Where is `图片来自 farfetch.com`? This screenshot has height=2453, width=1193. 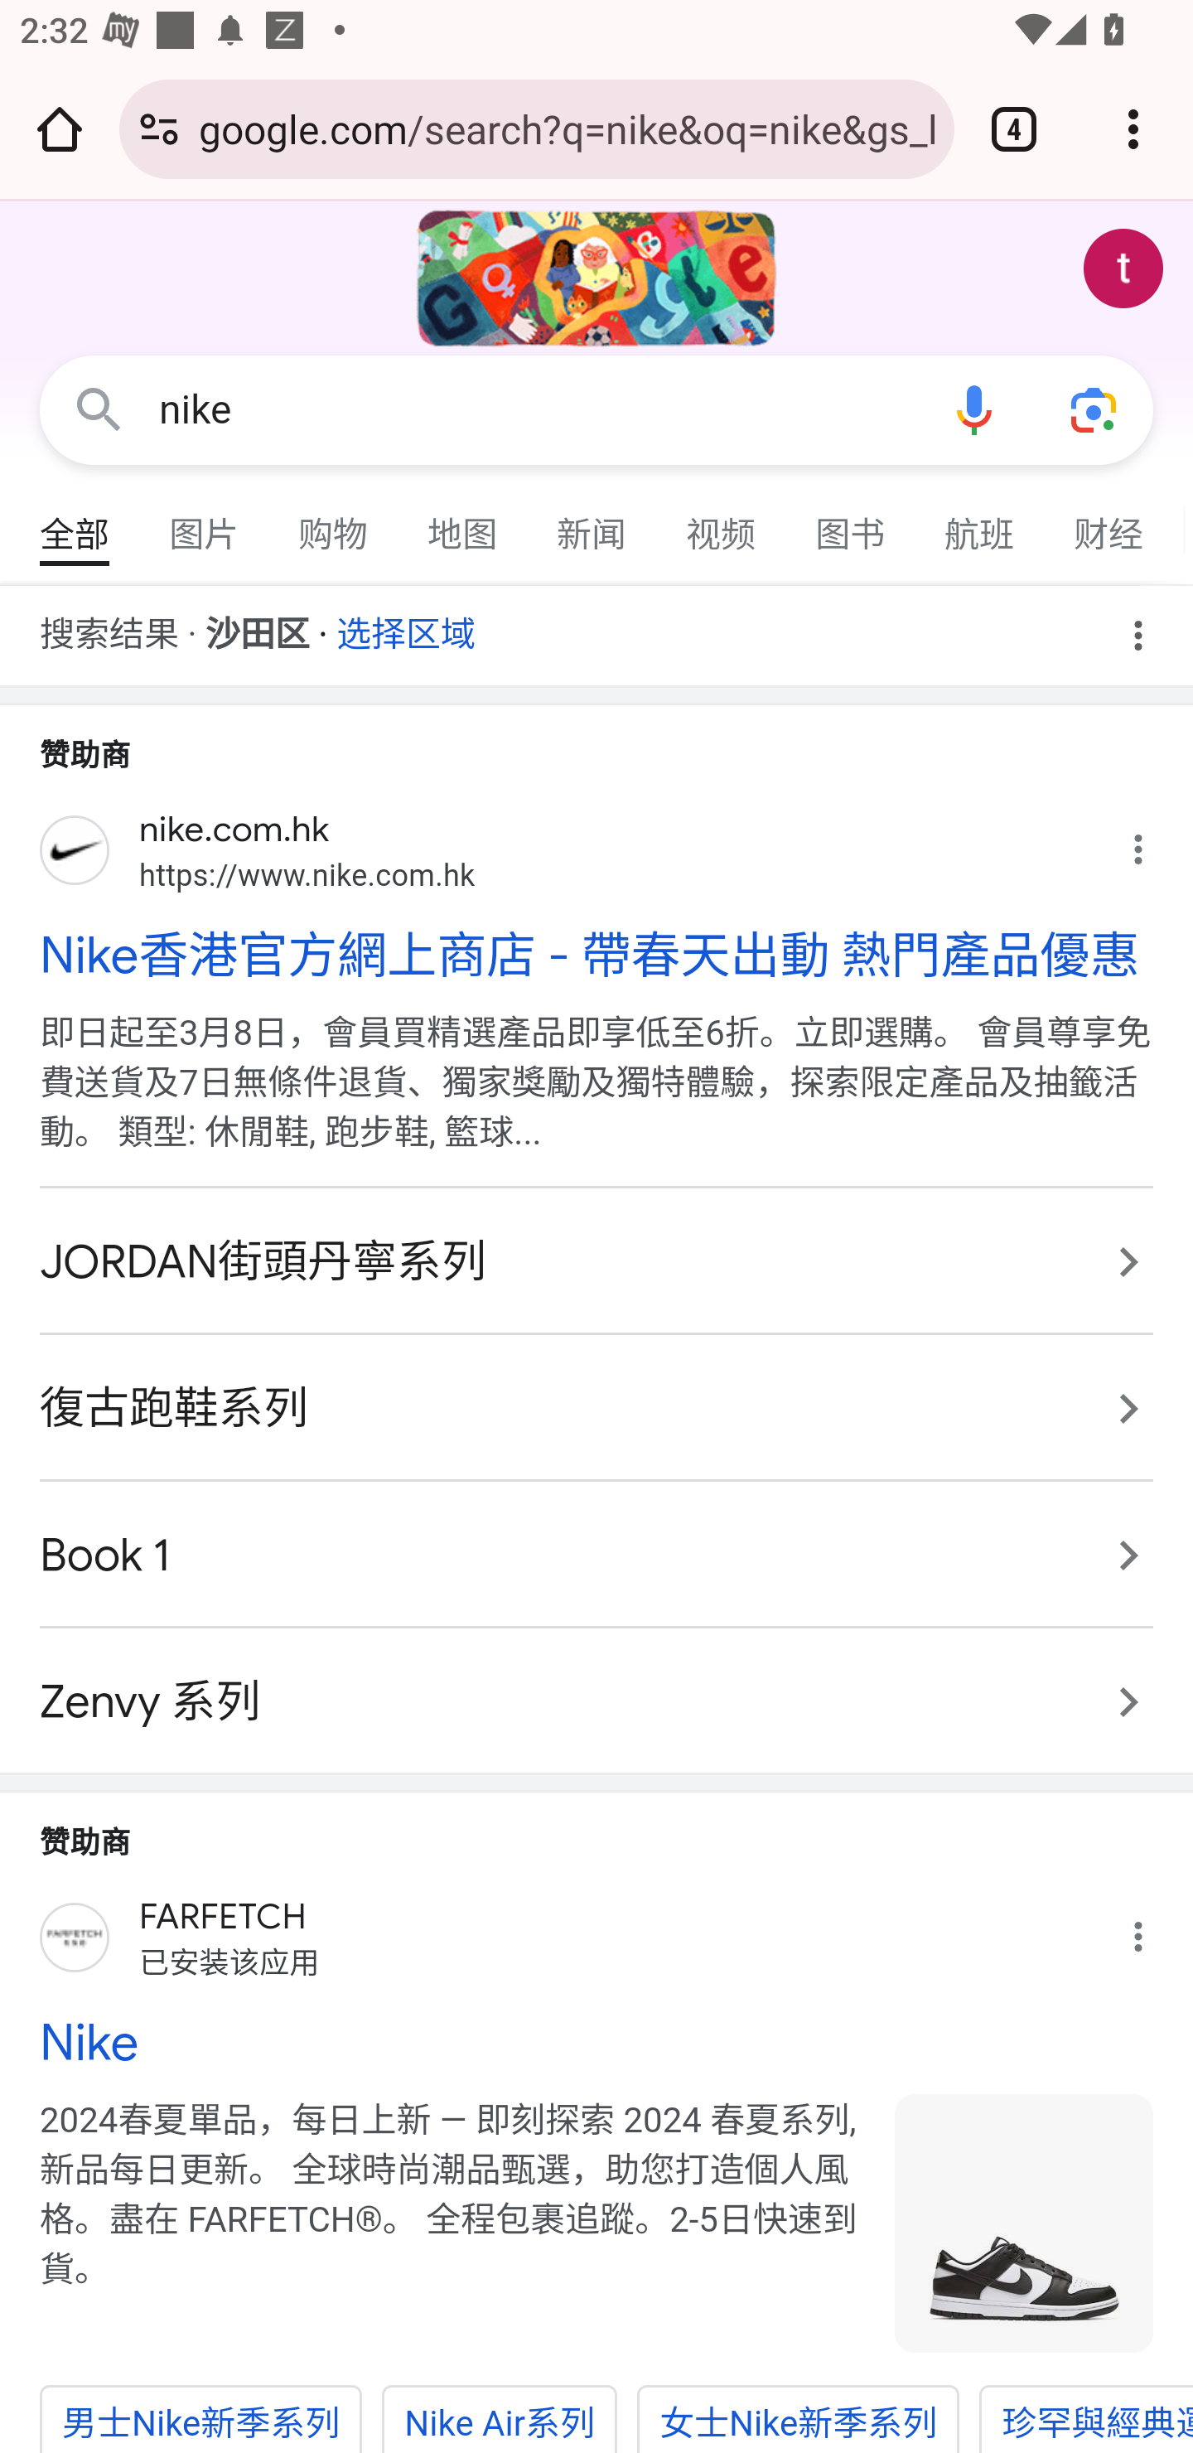 图片来自 farfetch.com is located at coordinates (1024, 2223).